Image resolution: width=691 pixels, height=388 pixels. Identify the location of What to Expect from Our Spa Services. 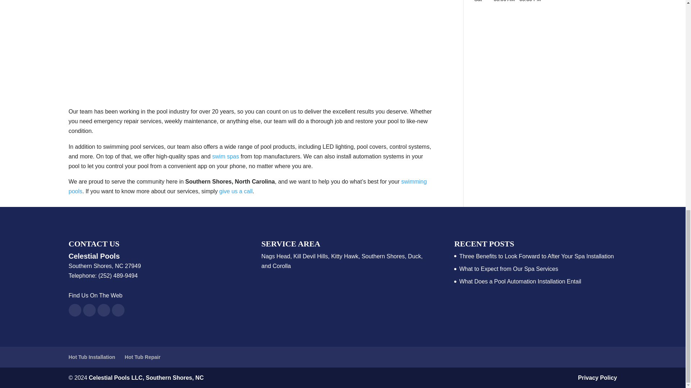
(509, 269).